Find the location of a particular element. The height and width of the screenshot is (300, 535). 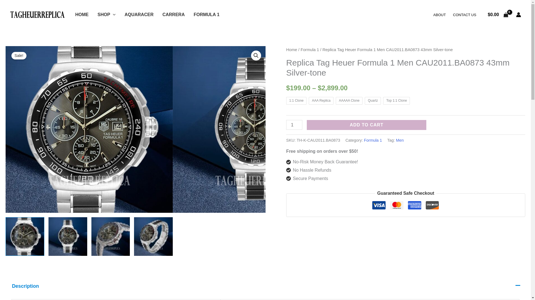

CARRERA is located at coordinates (173, 14).